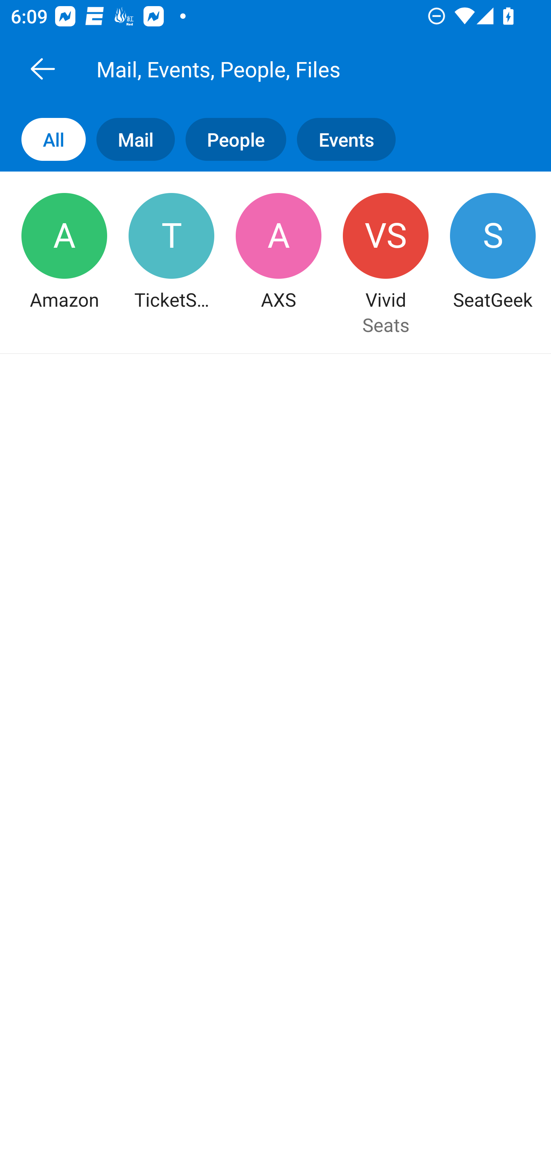  What do you see at coordinates (351, 139) in the screenshot?
I see `Events` at bounding box center [351, 139].